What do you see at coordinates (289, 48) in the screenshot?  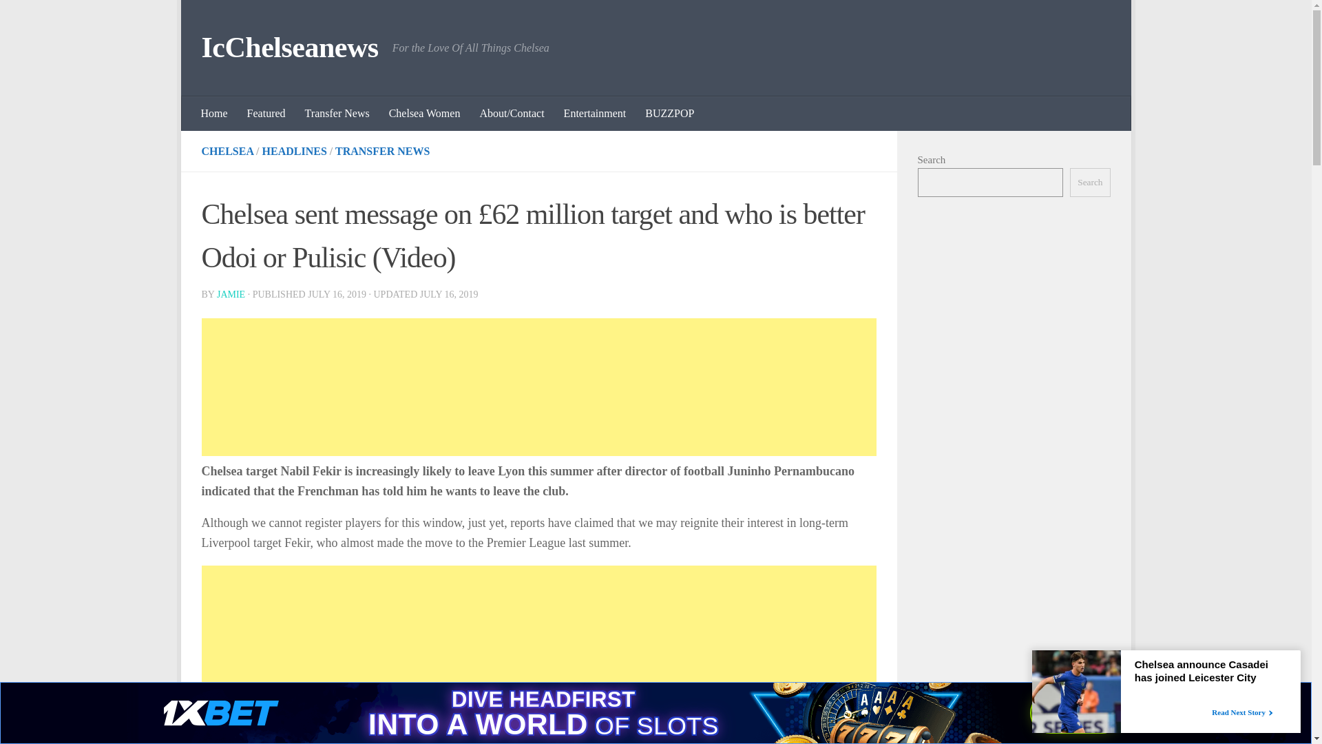 I see `IcChelseanews` at bounding box center [289, 48].